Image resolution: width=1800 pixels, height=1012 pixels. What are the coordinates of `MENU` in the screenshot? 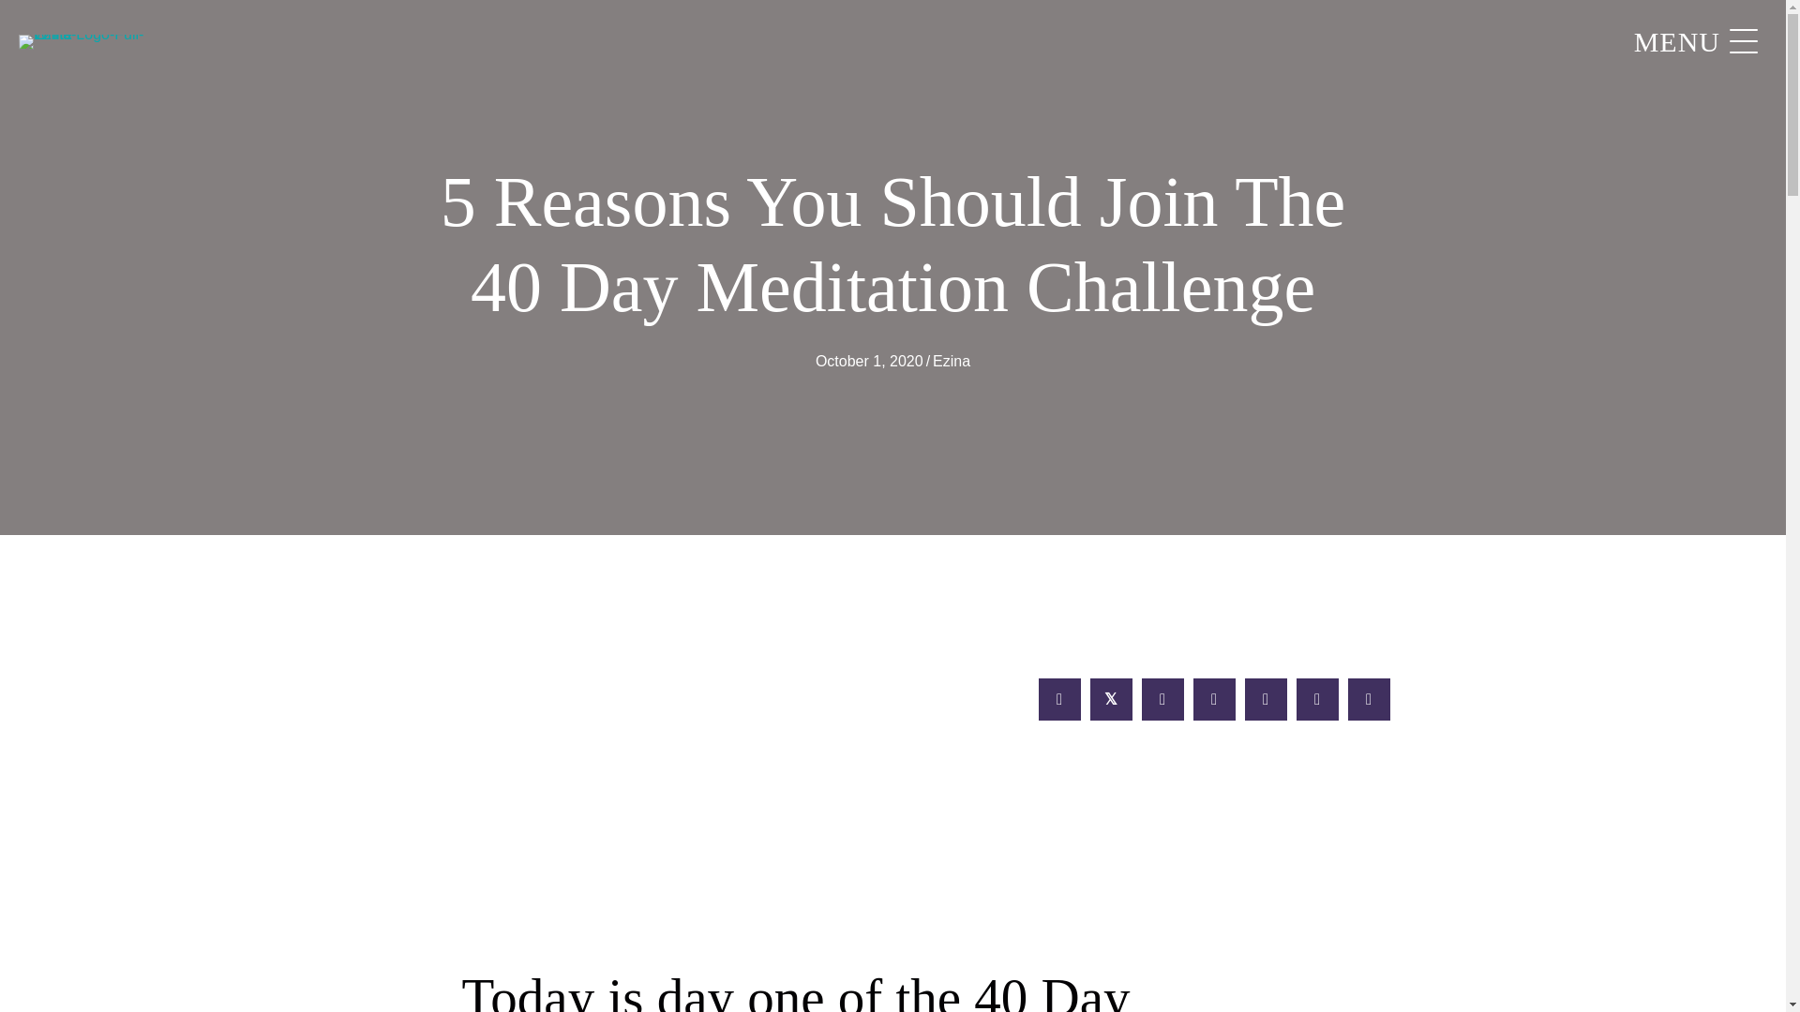 It's located at (1691, 42).